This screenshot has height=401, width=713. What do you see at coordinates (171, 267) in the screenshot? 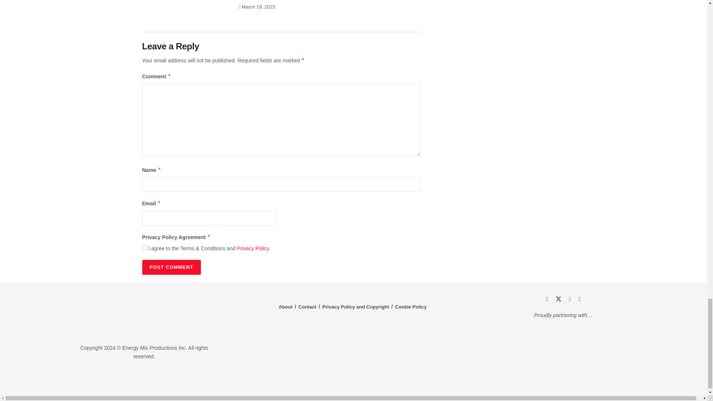
I see `Post Comment` at bounding box center [171, 267].